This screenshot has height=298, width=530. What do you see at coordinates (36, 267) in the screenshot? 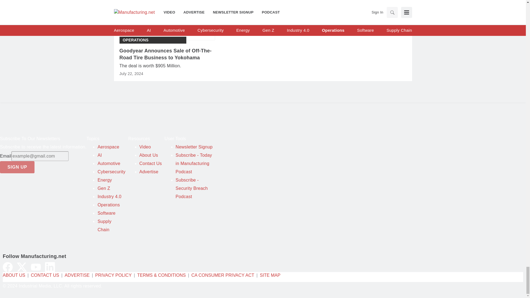
I see `YouTube icon` at bounding box center [36, 267].